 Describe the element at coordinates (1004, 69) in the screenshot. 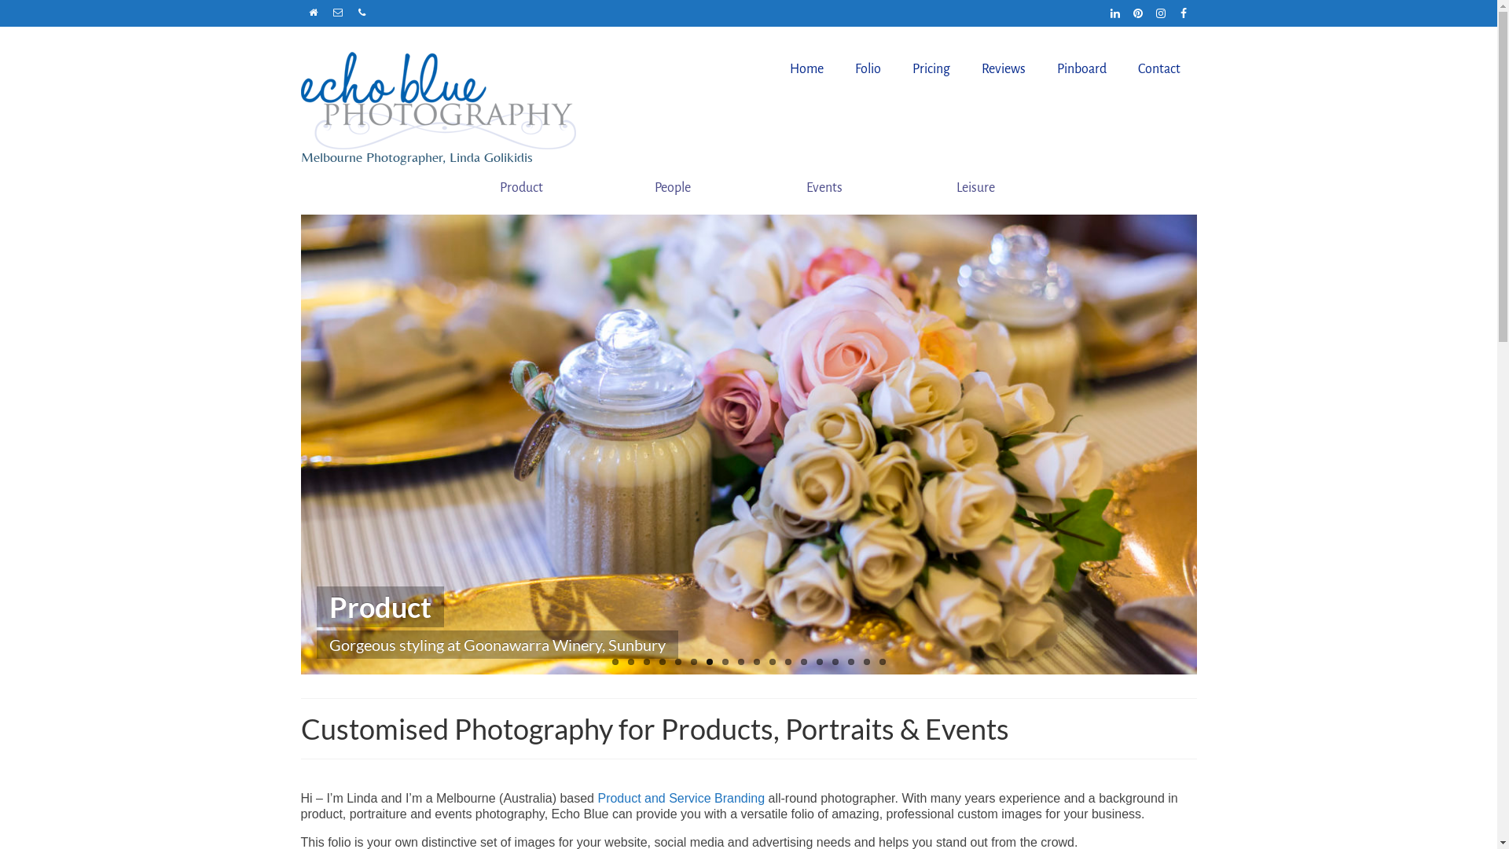

I see `Reviews` at that location.